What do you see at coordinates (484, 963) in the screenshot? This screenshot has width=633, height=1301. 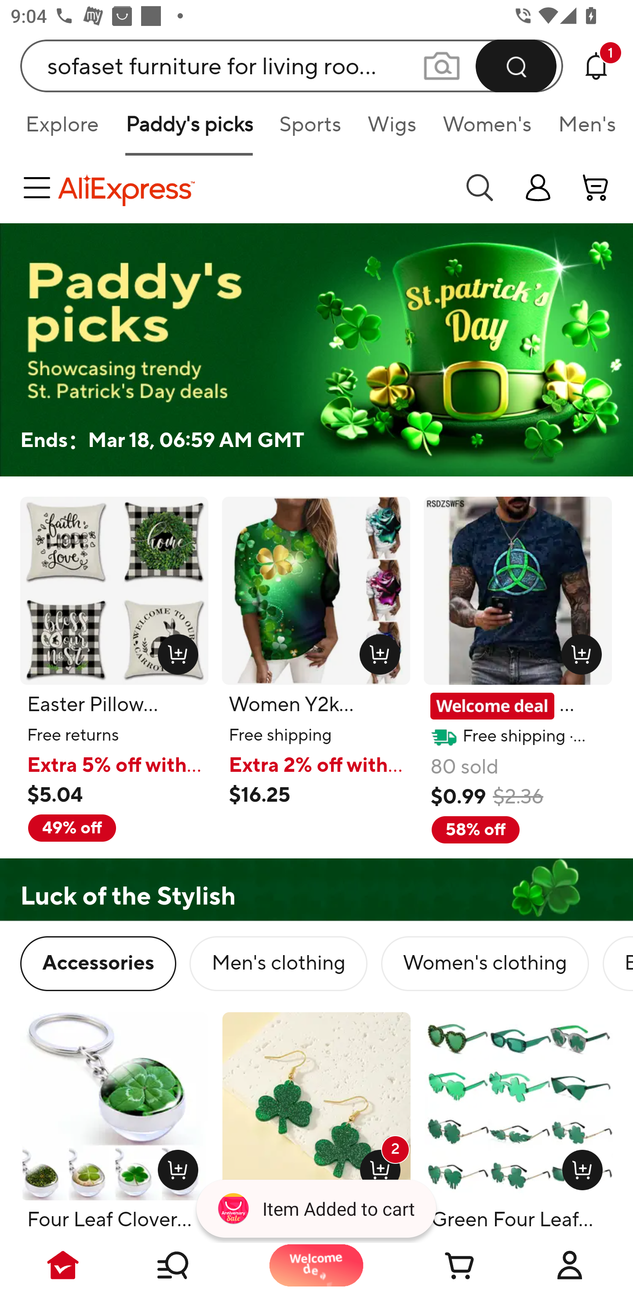 I see `Women's clothing` at bounding box center [484, 963].